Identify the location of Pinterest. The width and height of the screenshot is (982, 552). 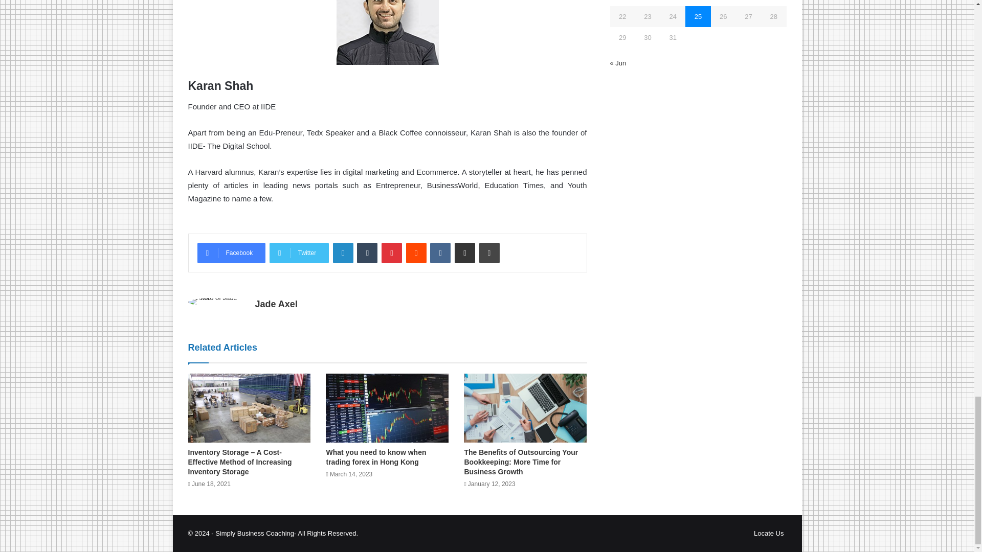
(392, 253).